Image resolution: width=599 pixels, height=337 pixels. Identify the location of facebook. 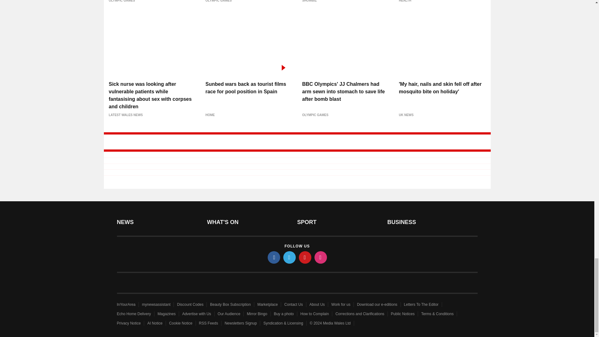
(274, 257).